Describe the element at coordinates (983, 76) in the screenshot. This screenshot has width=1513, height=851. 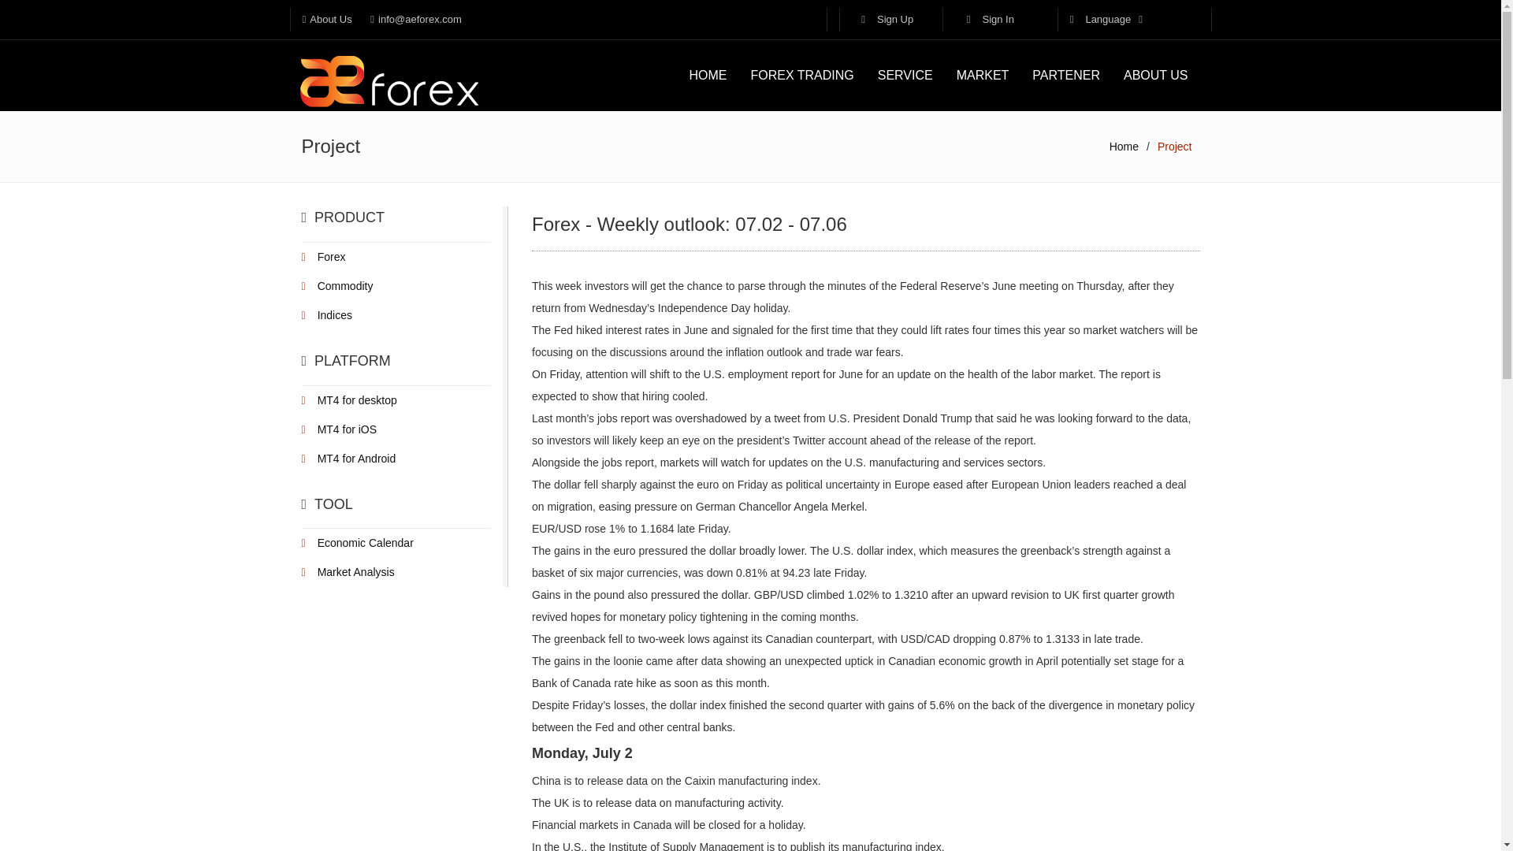
I see `MARKET` at that location.